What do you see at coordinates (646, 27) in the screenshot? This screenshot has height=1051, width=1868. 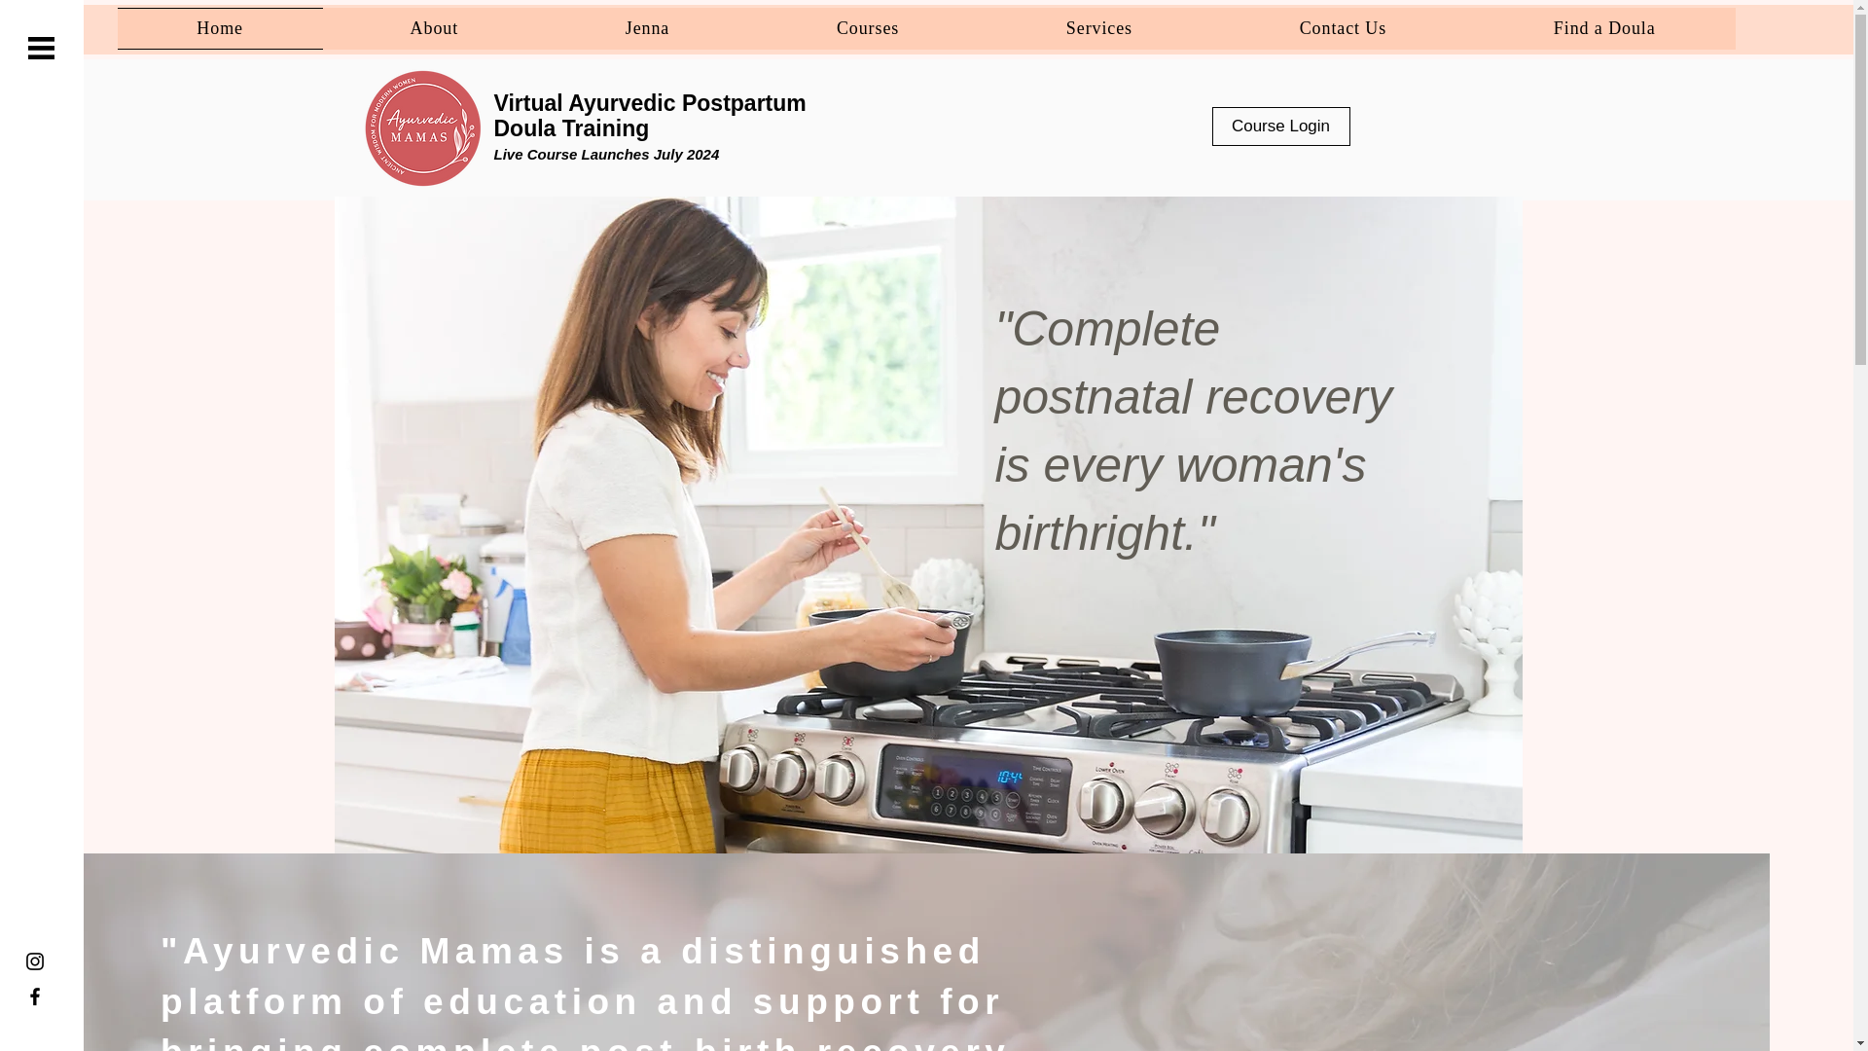 I see `Jenna` at bounding box center [646, 27].